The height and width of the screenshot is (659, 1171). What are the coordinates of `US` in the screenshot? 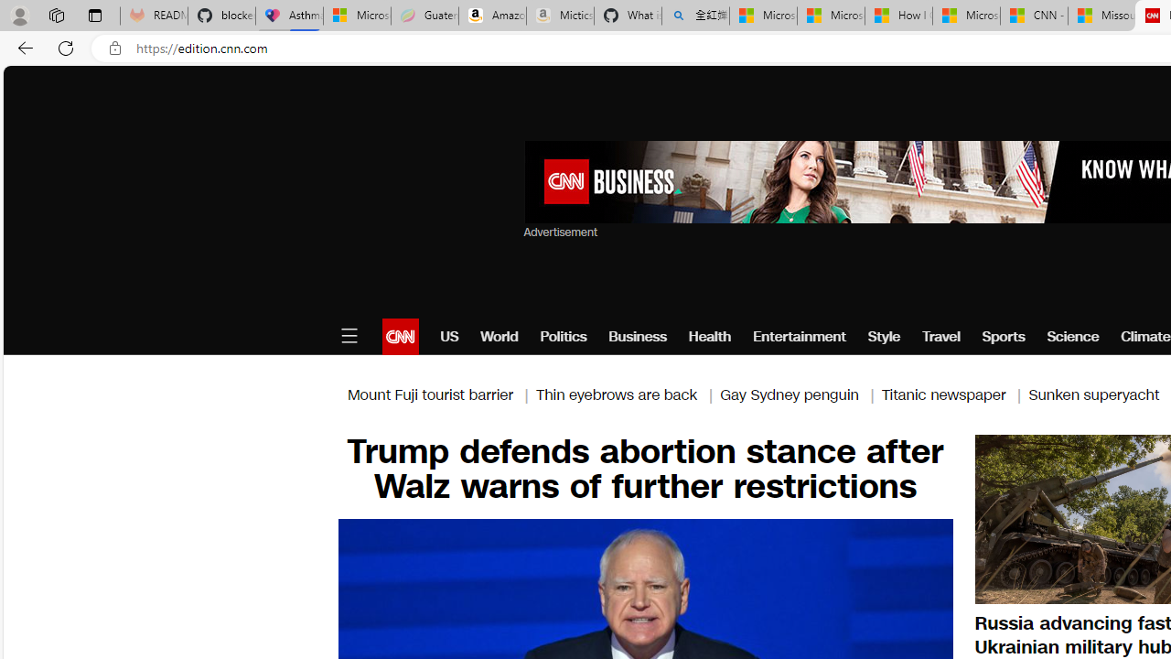 It's located at (449, 337).